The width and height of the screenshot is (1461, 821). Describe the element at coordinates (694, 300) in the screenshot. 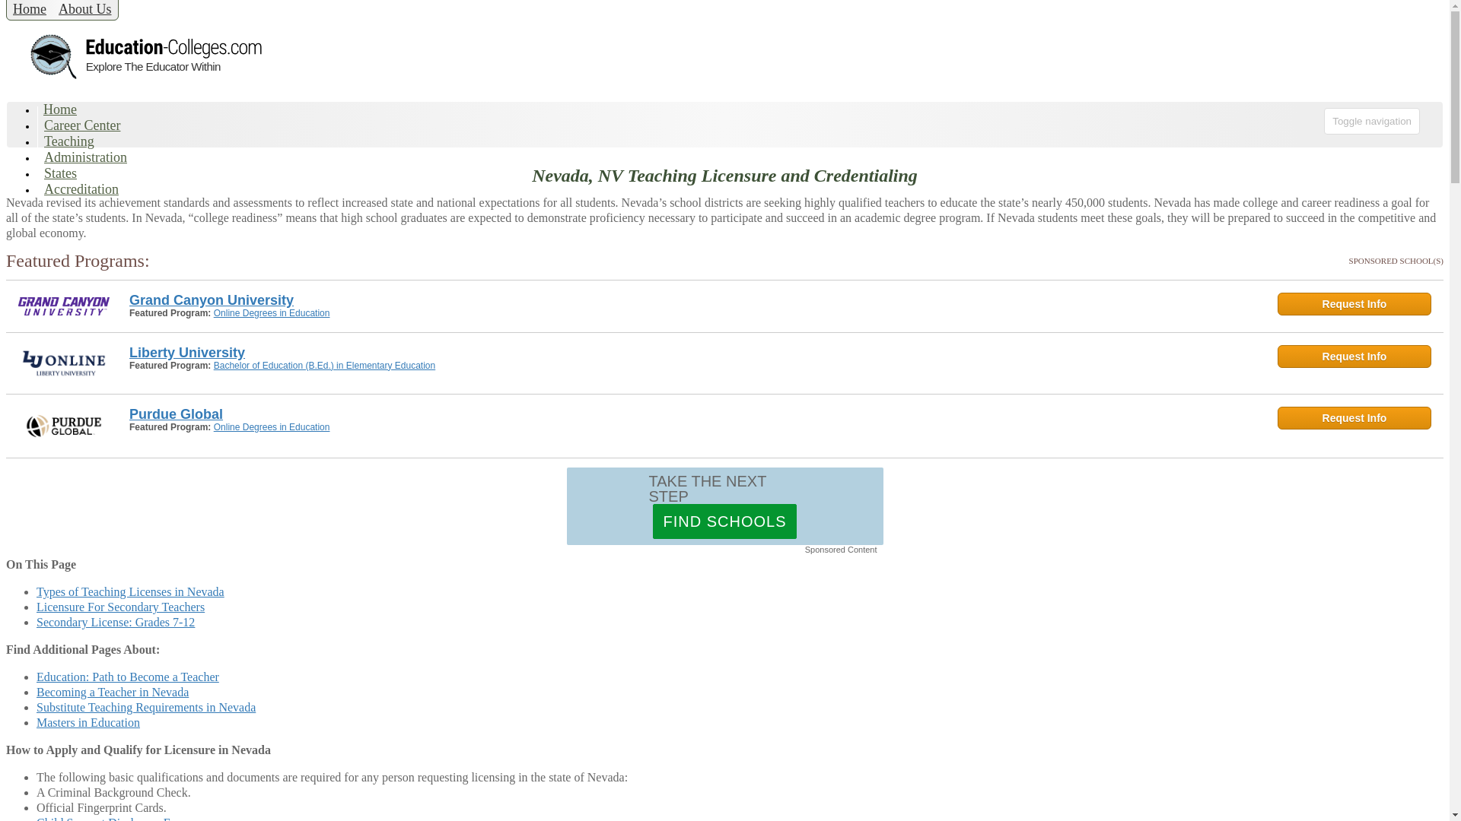

I see `Grand Canyon University` at that location.